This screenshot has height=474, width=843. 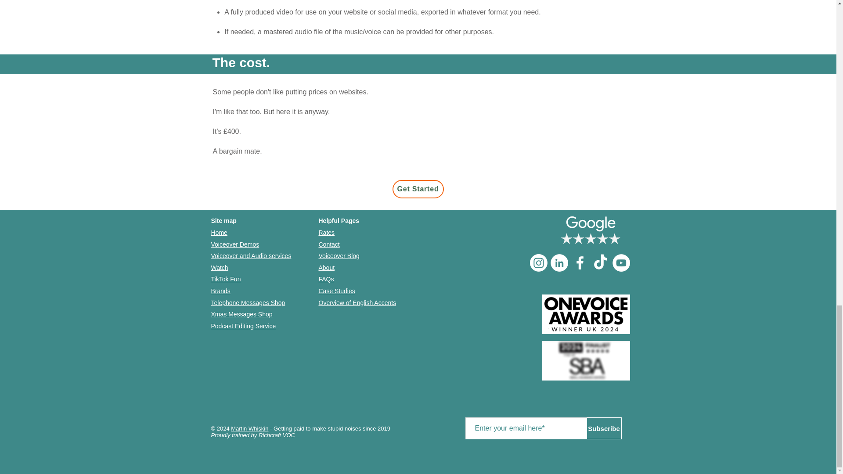 I want to click on Case Studies, so click(x=336, y=291).